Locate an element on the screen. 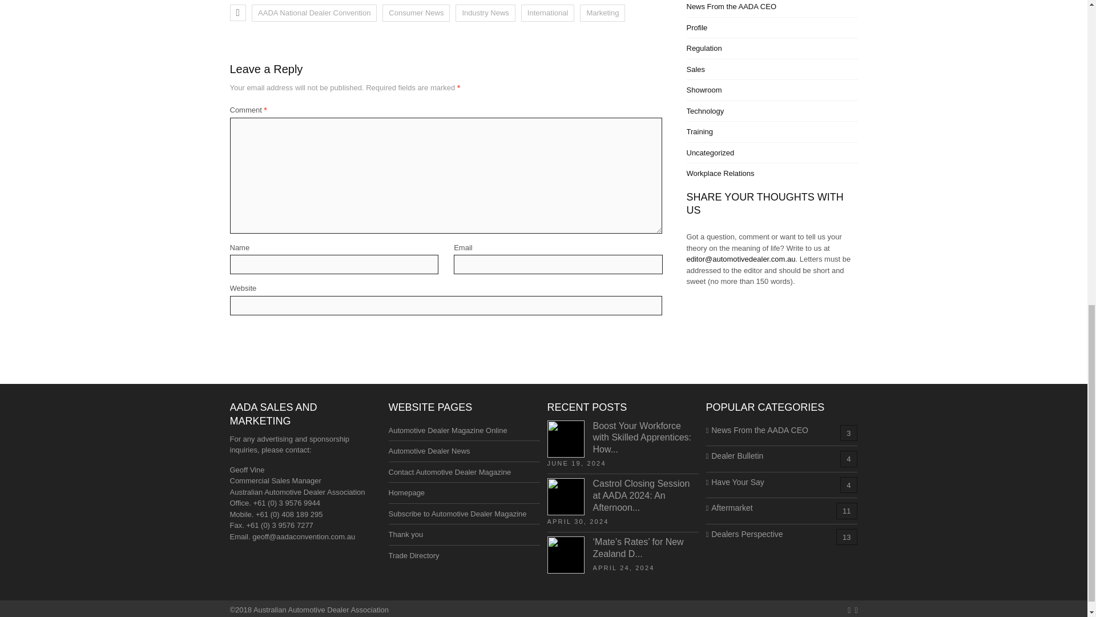 This screenshot has height=617, width=1096. News From the AADA CEO is located at coordinates (731, 7).